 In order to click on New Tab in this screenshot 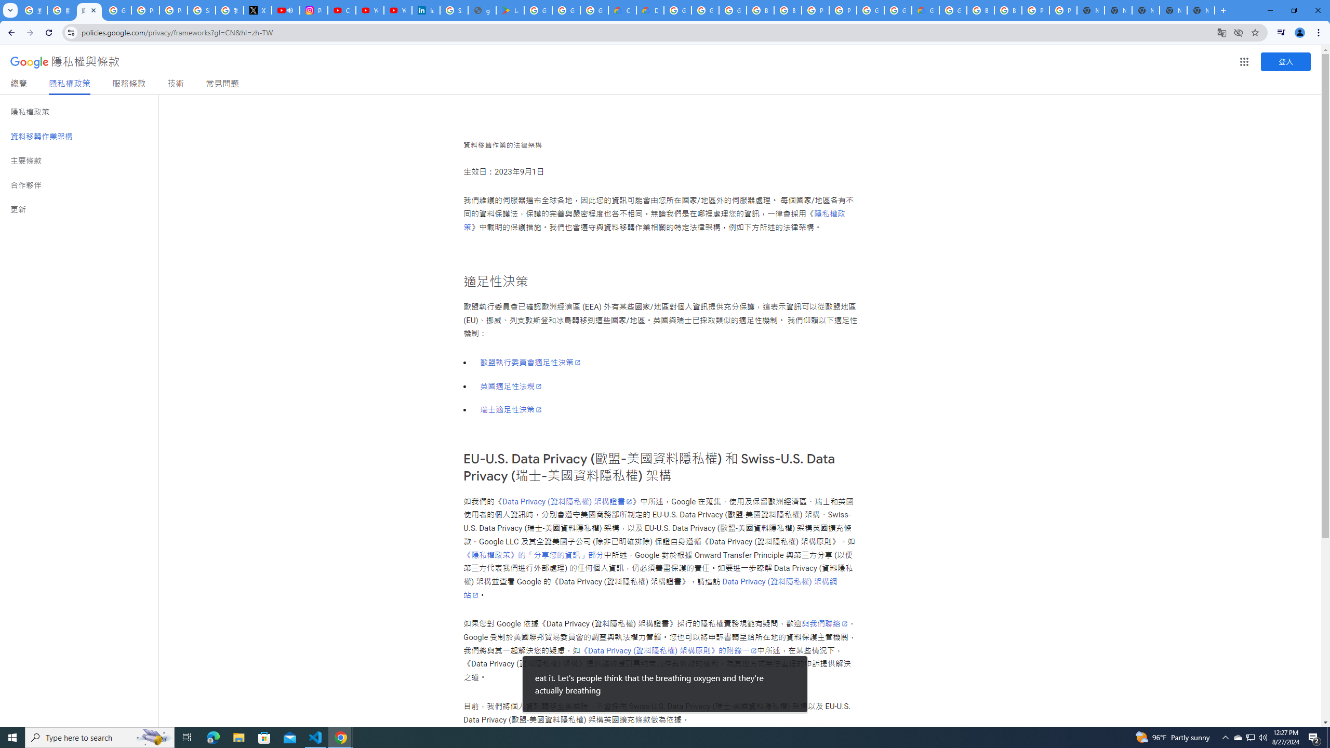, I will do `click(1201, 10)`.